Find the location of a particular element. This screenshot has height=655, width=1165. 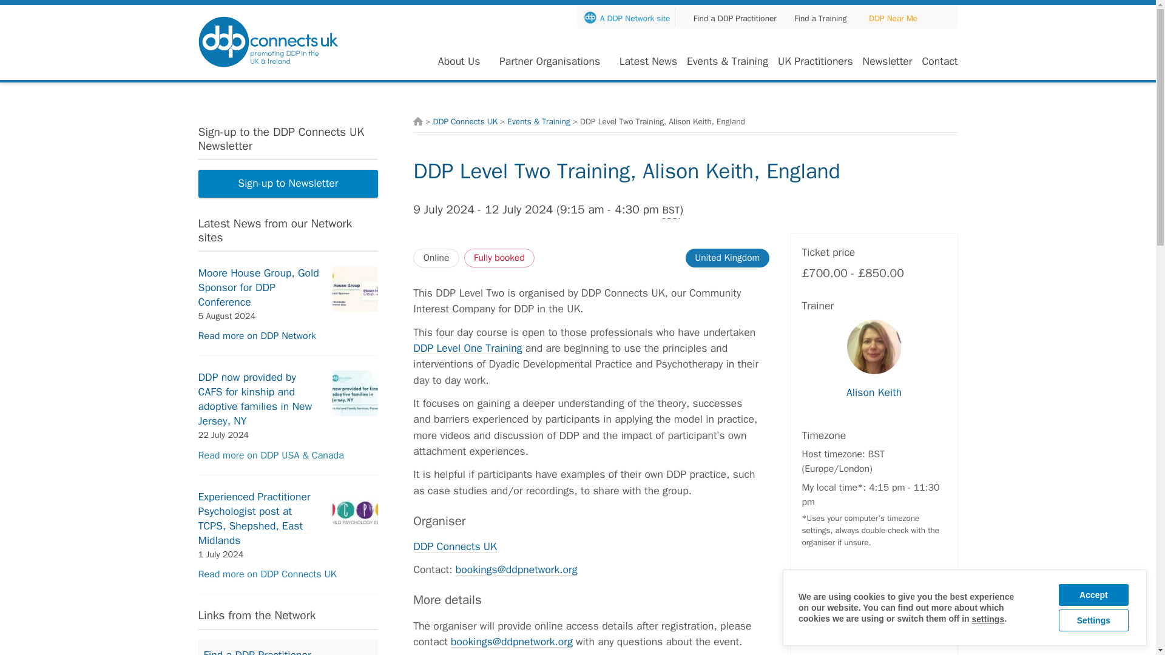

DDP Level One Training is located at coordinates (467, 348).